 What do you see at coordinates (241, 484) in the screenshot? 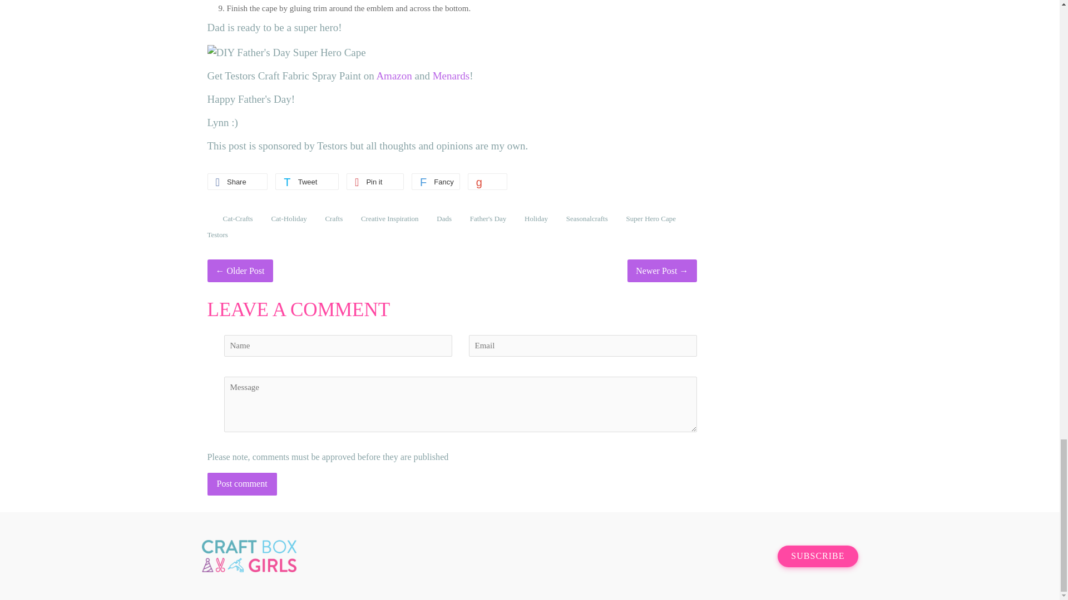
I see `Post comment` at bounding box center [241, 484].